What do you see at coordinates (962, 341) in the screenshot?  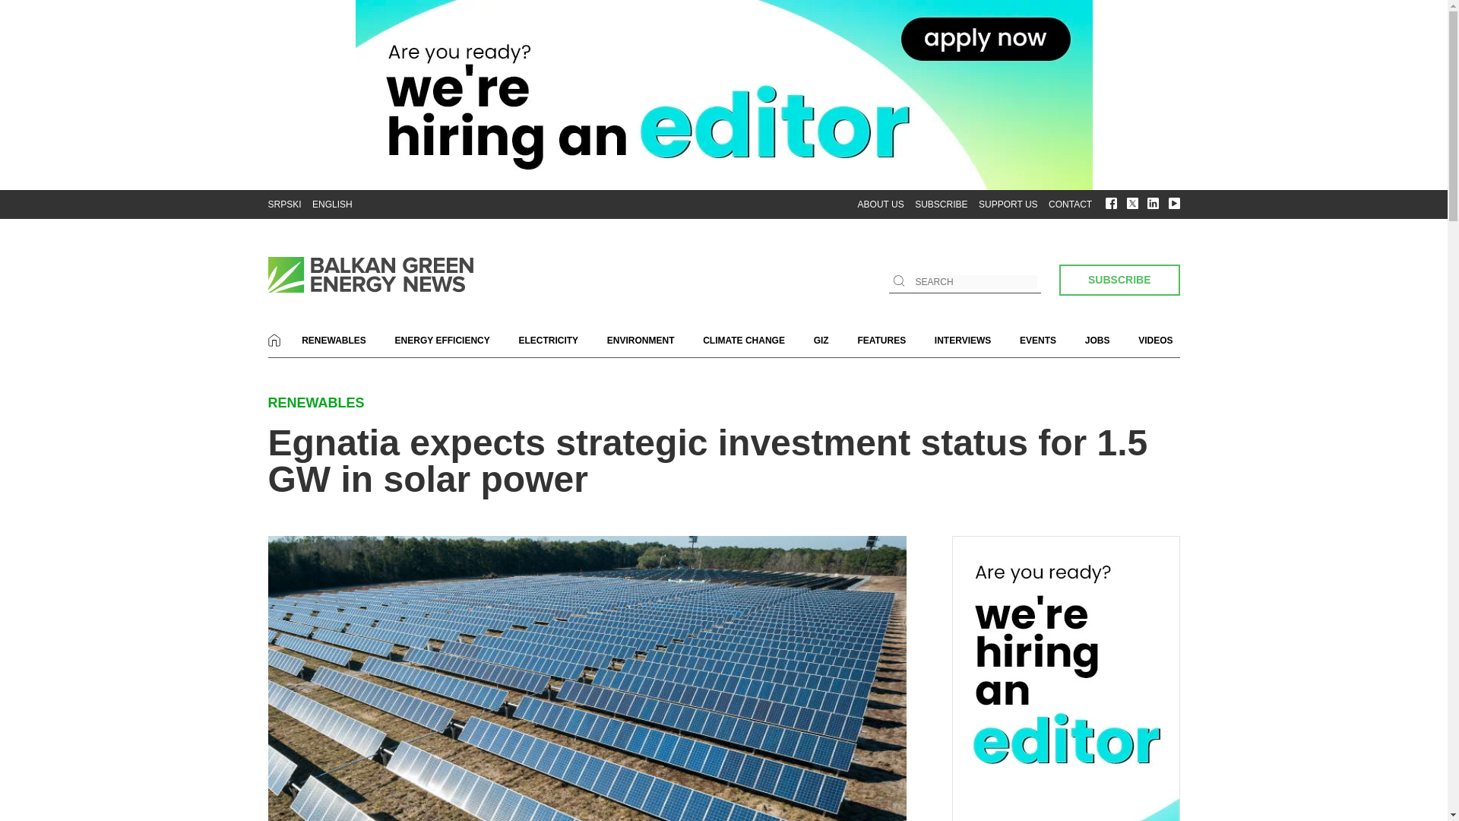 I see `INTERVIEWS` at bounding box center [962, 341].